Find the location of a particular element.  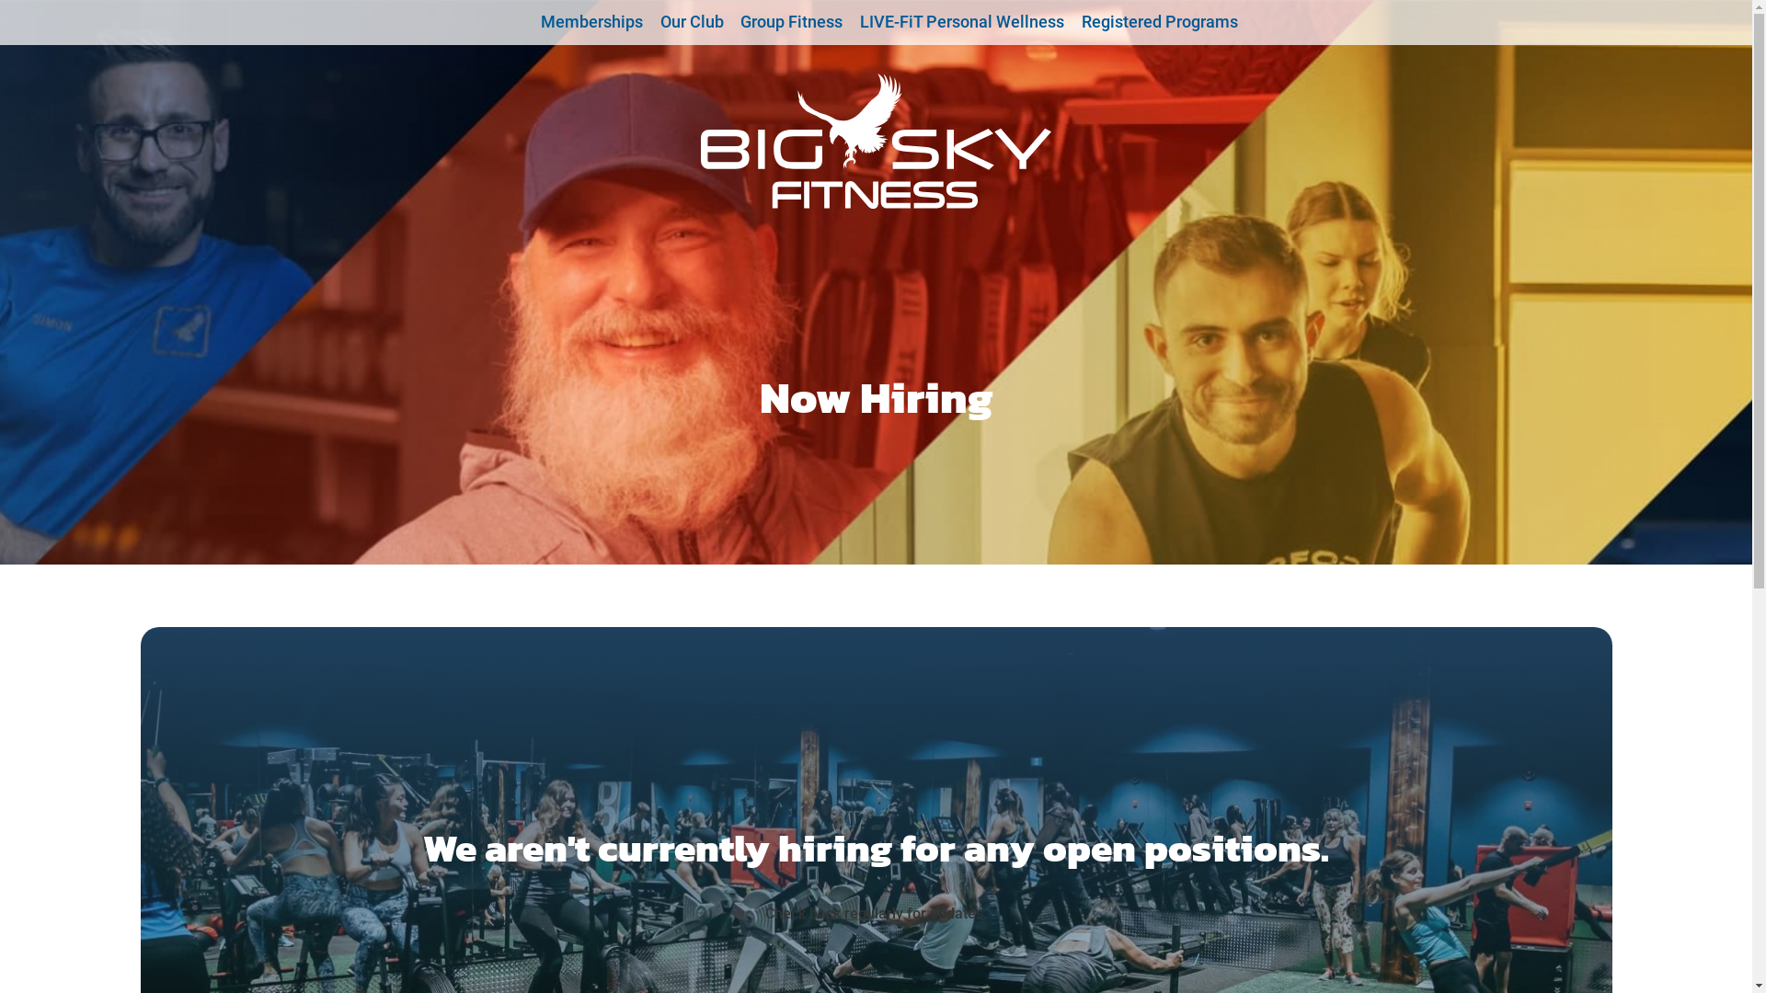

Registered Programs is located at coordinates (1159, 22).